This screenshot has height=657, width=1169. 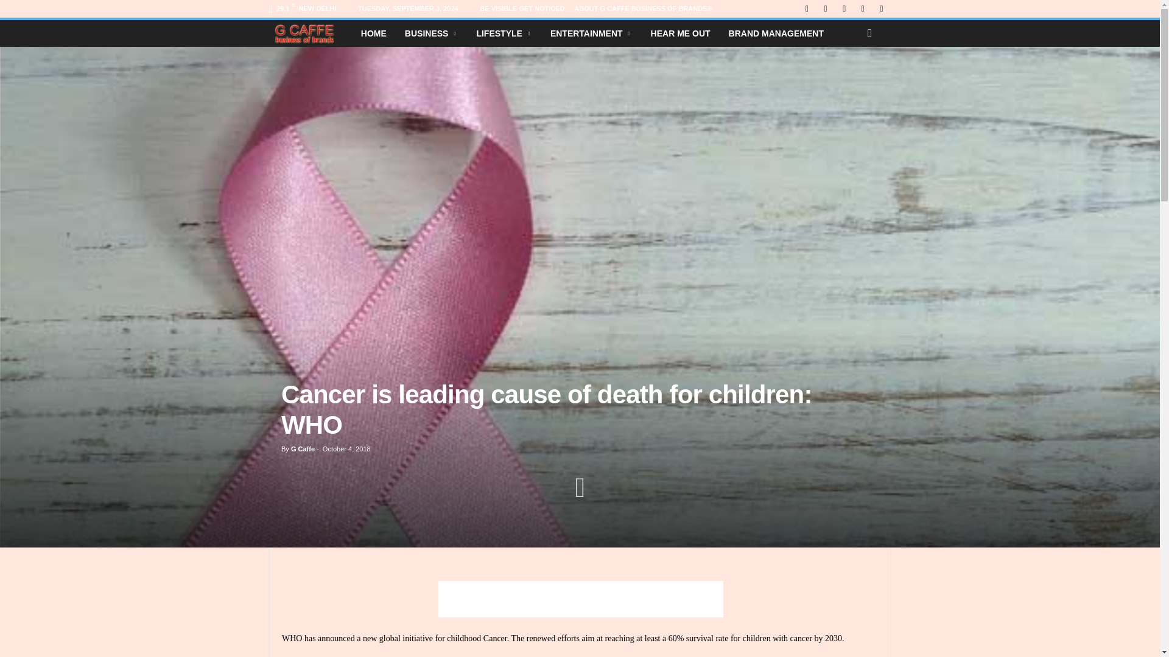 I want to click on G Caffe, so click(x=310, y=33).